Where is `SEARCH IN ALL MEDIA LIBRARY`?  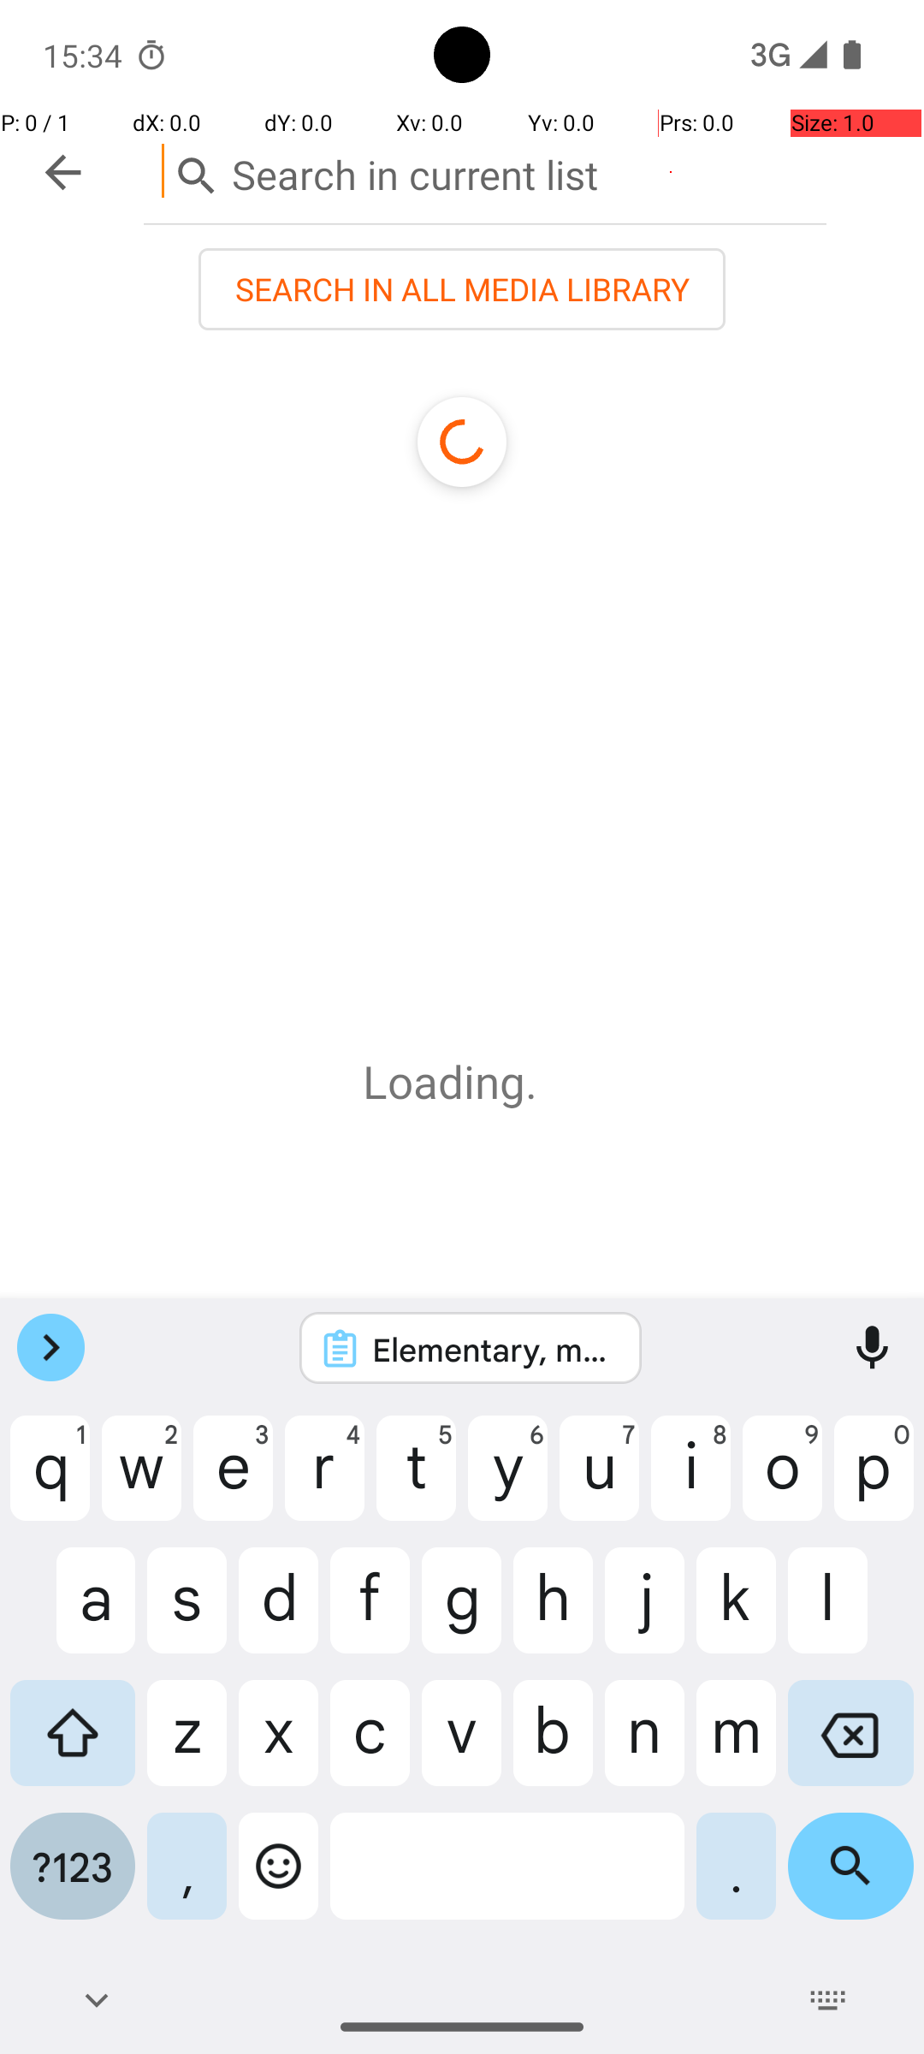 SEARCH IN ALL MEDIA LIBRARY is located at coordinates (462, 289).